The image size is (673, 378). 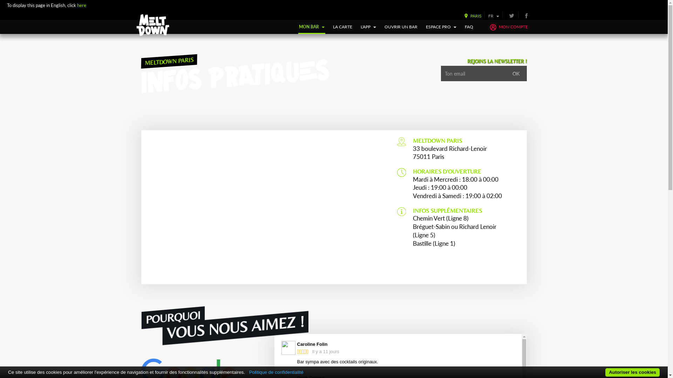 I want to click on LA CARTE, so click(x=343, y=27).